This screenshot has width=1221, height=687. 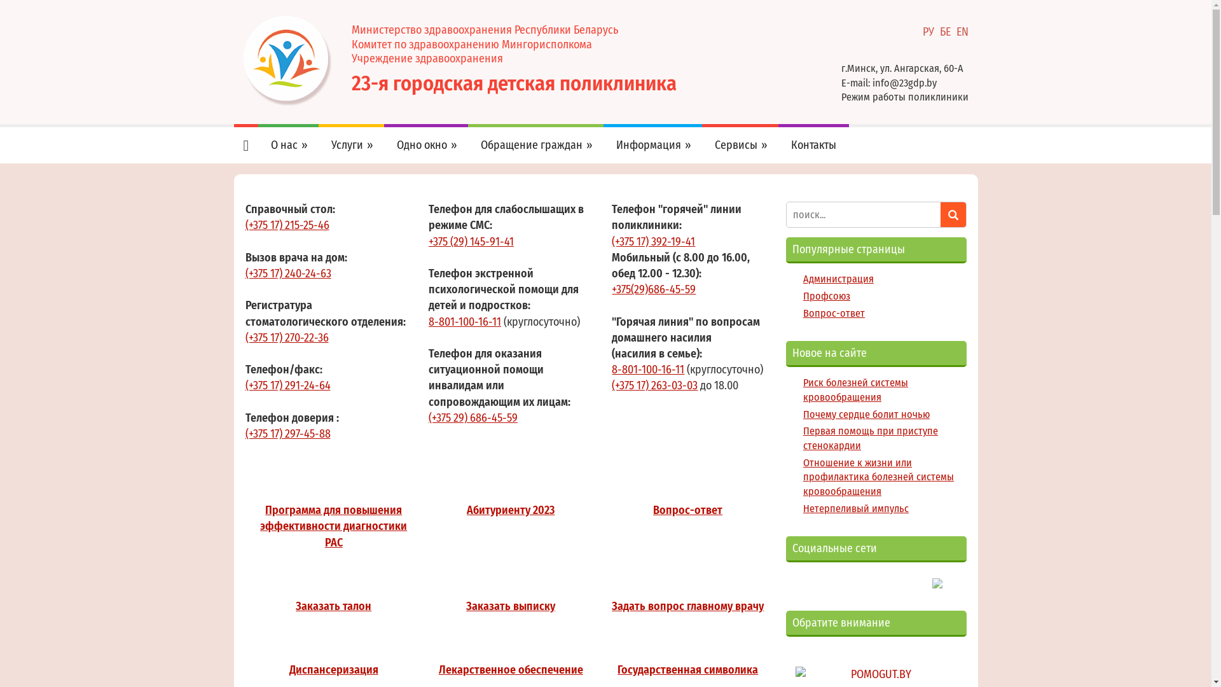 I want to click on RSS feed, so click(x=918, y=578).